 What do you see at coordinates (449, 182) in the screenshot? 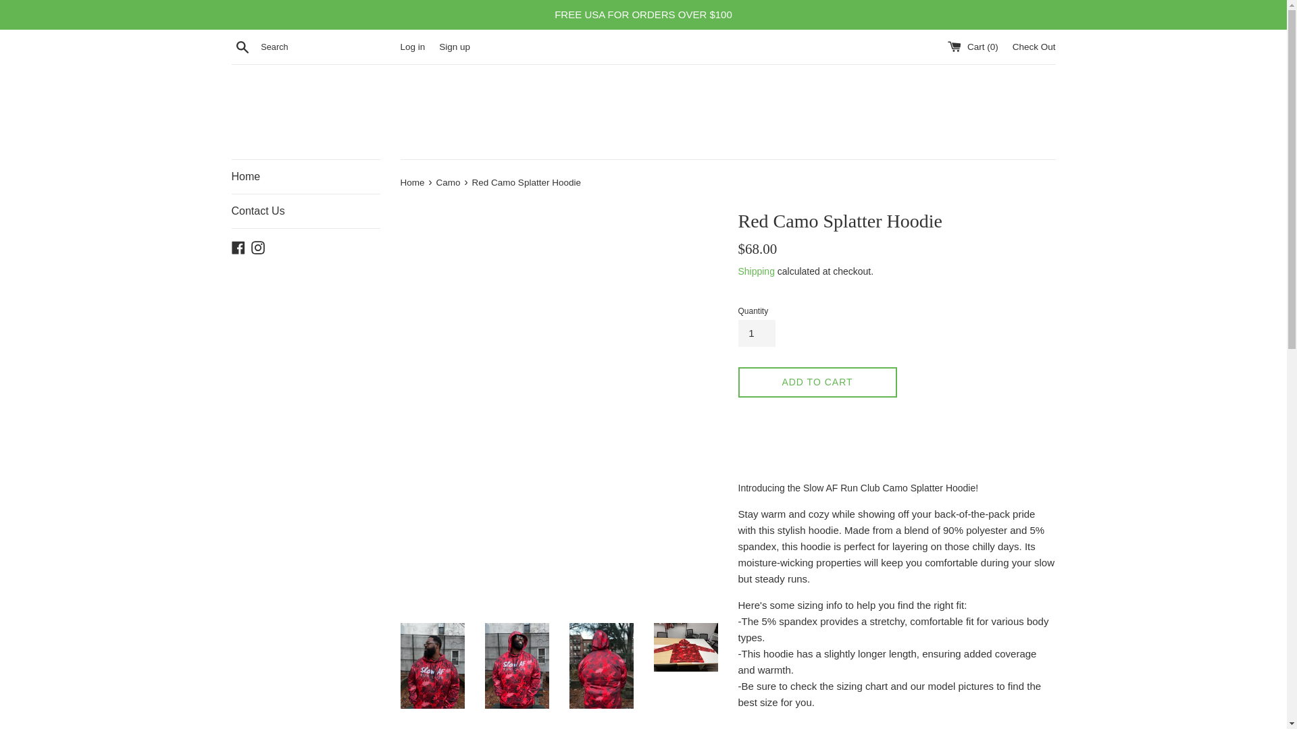
I see `Camo` at bounding box center [449, 182].